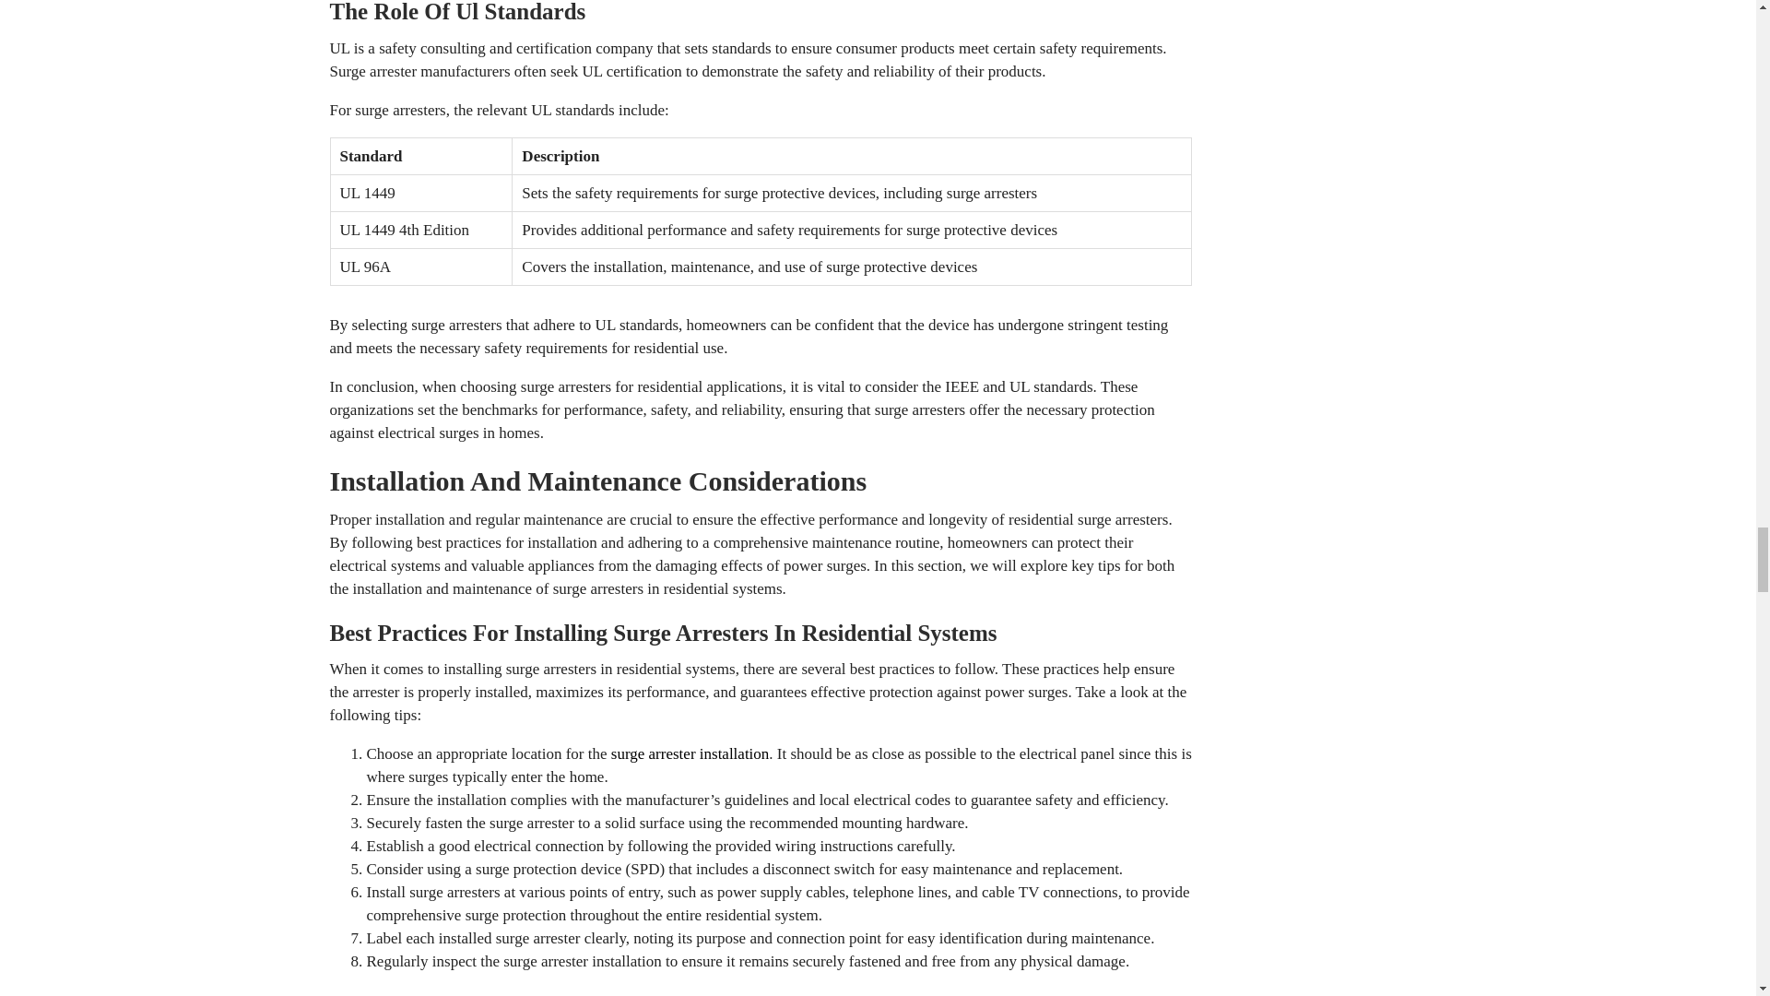 Image resolution: width=1770 pixels, height=996 pixels. What do you see at coordinates (690, 753) in the screenshot?
I see `surge arrester installation` at bounding box center [690, 753].